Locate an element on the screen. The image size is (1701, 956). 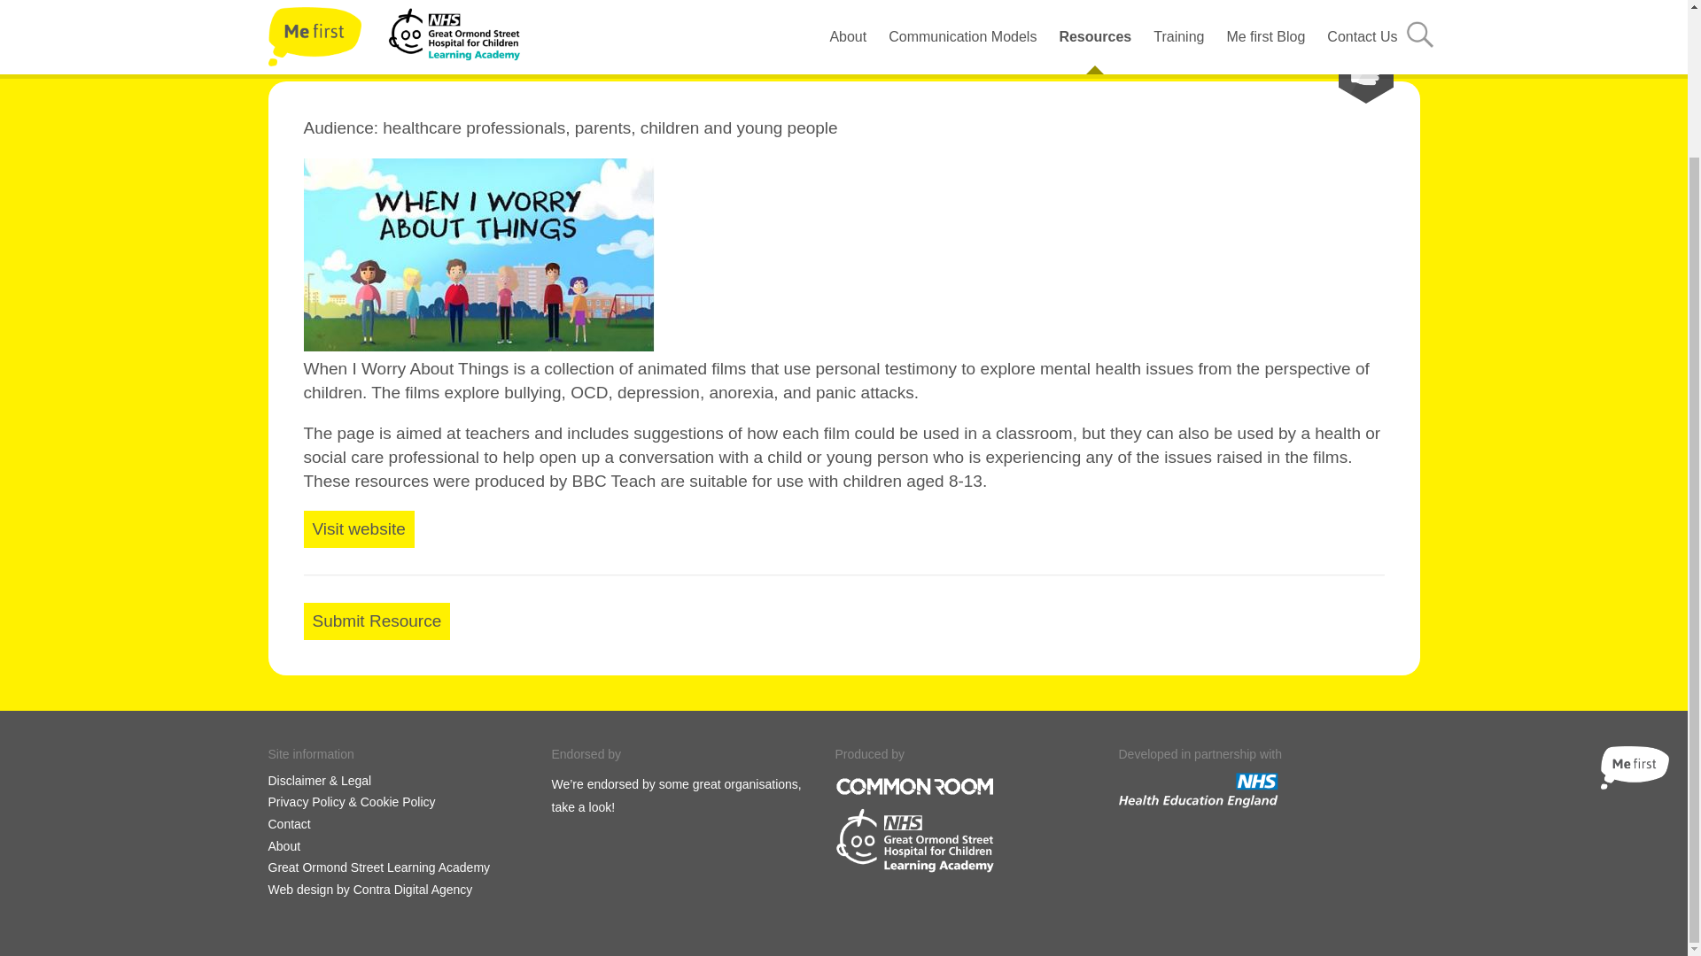
Contact is located at coordinates (288, 824).